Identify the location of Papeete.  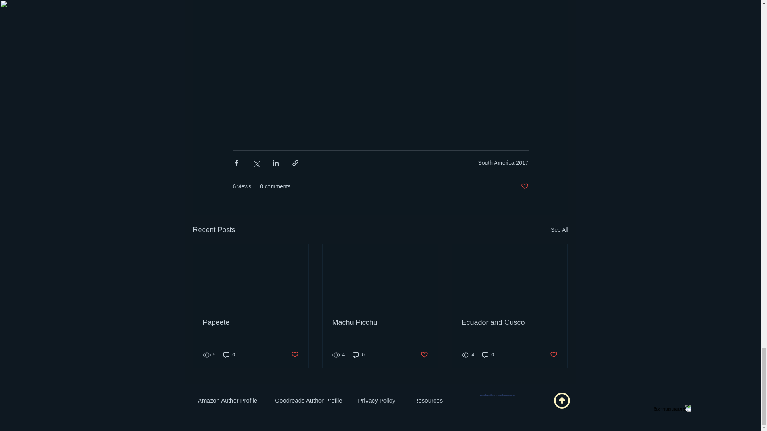
(251, 322).